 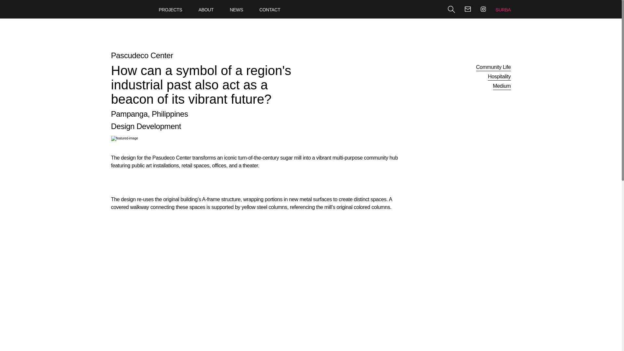 What do you see at coordinates (170, 10) in the screenshot?
I see `PROJECTS` at bounding box center [170, 10].